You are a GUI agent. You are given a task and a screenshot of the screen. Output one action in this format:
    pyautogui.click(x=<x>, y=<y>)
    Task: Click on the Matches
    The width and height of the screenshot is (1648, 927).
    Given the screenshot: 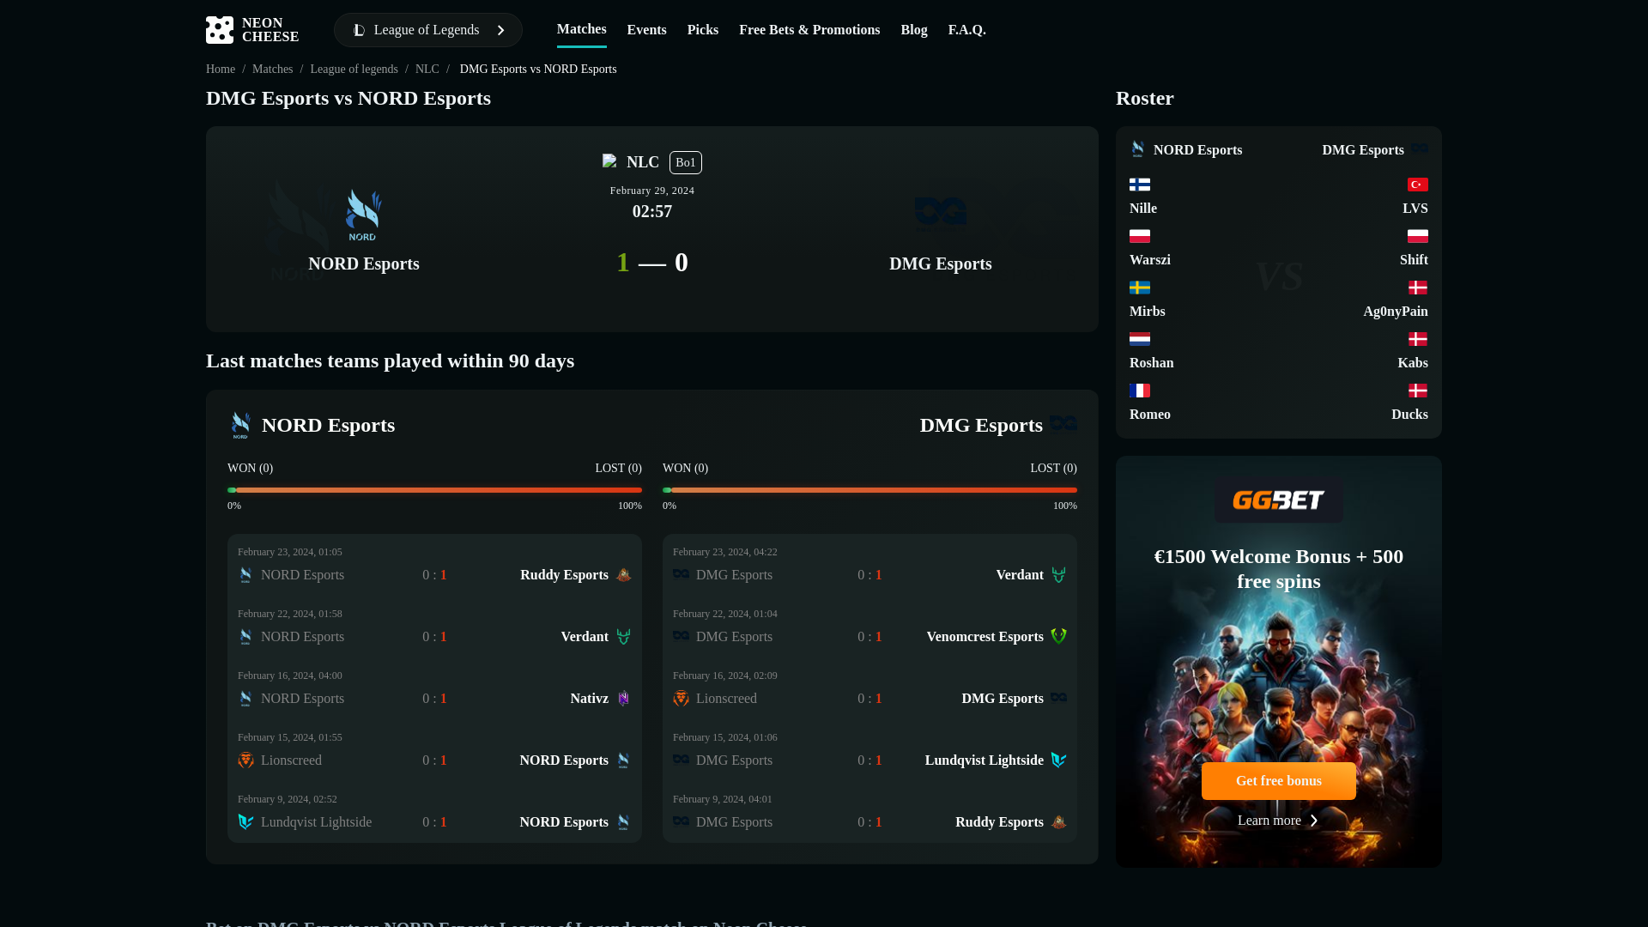 What is the action you would take?
    pyautogui.click(x=869, y=688)
    